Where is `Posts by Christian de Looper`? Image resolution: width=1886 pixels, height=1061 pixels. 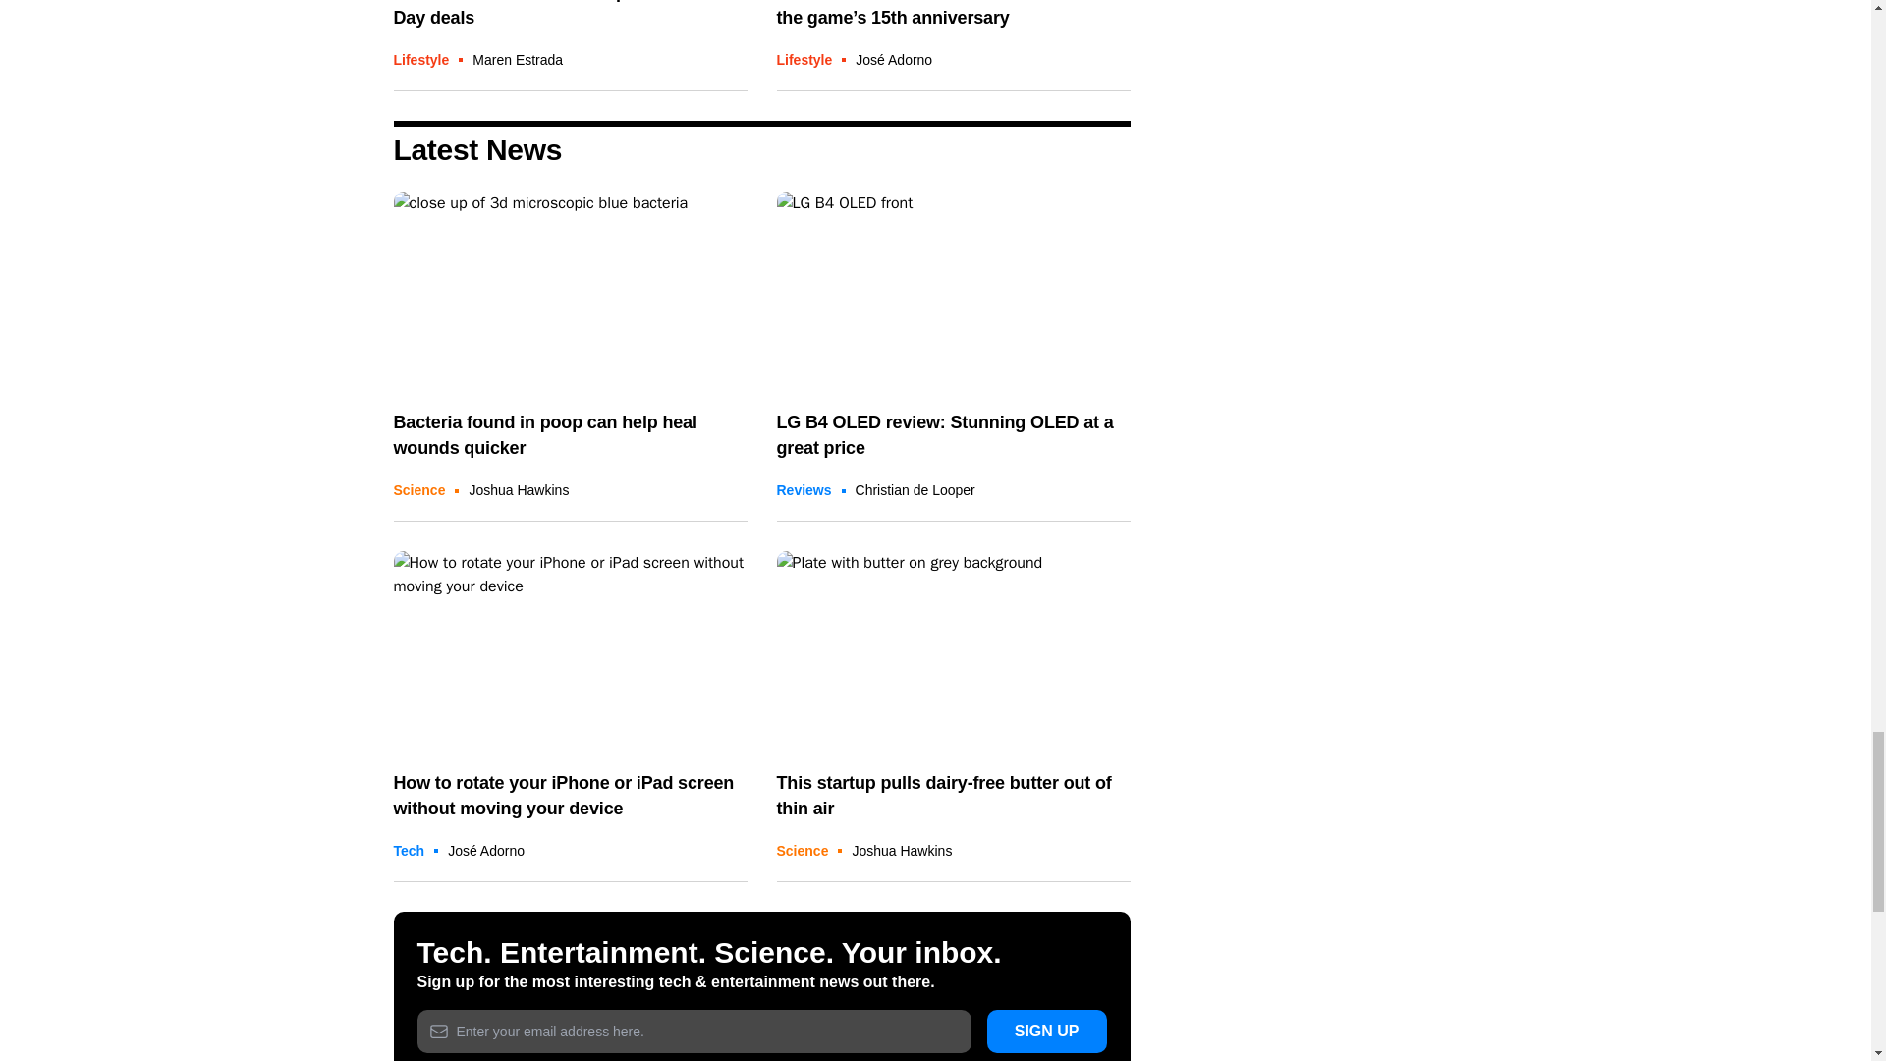 Posts by Christian de Looper is located at coordinates (915, 489).